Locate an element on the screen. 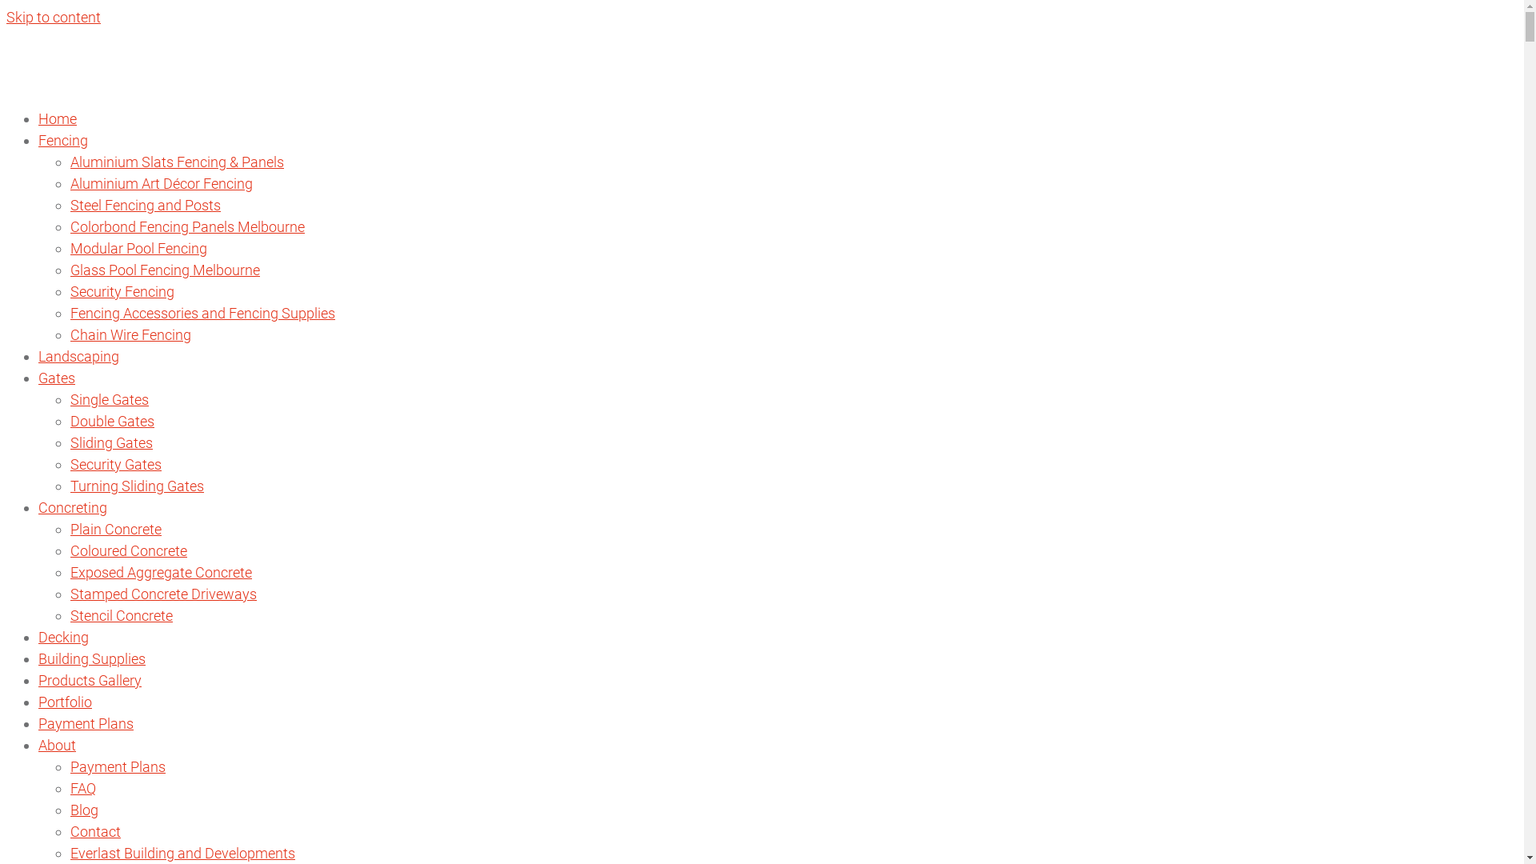 The image size is (1536, 864). Everlast Building and Developments is located at coordinates (182, 853).